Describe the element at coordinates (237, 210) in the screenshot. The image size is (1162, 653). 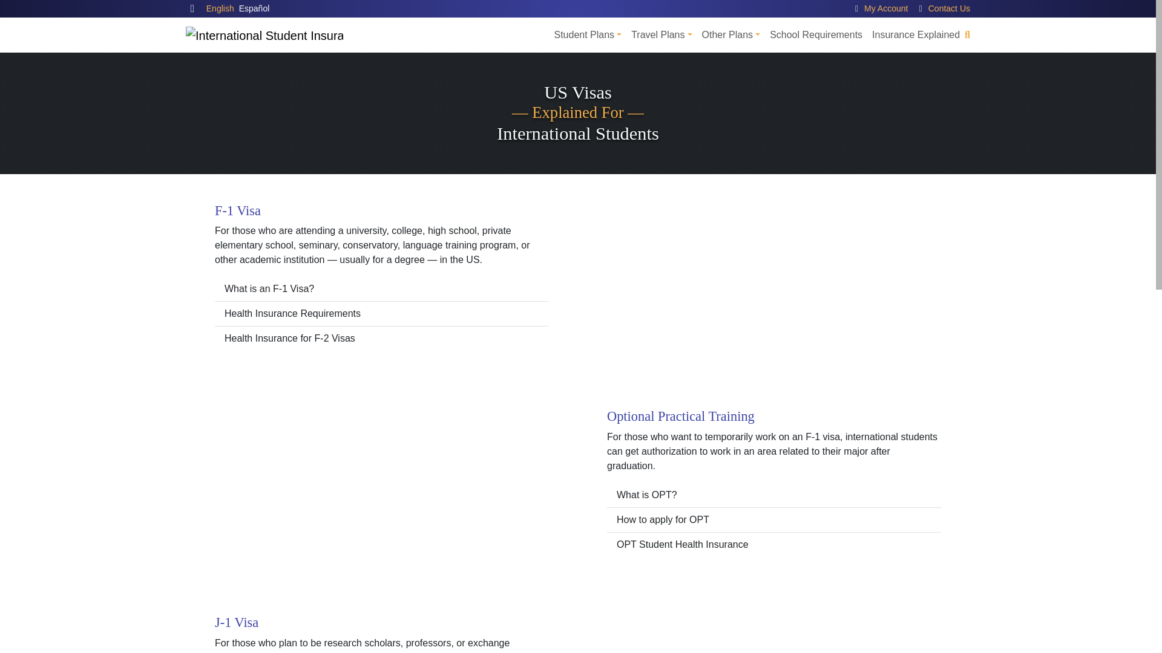
I see `F-1 Visa` at that location.